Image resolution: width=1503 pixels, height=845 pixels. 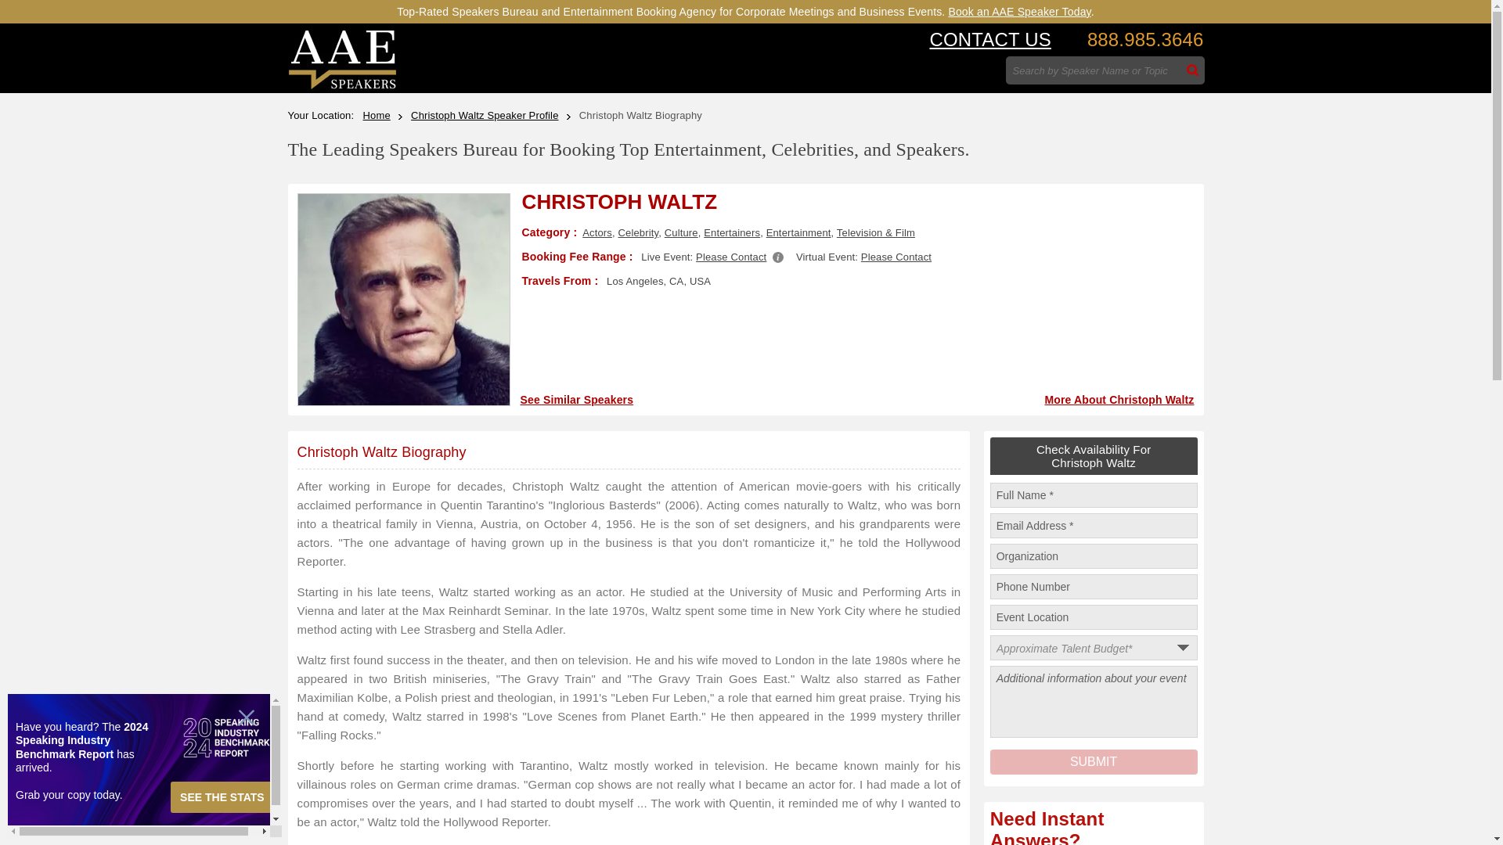 What do you see at coordinates (990, 39) in the screenshot?
I see `CONTACT US` at bounding box center [990, 39].